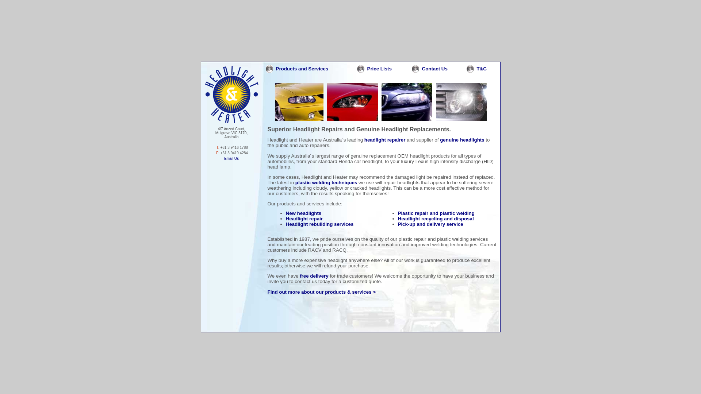 The width and height of the screenshot is (701, 394). Describe the element at coordinates (314, 276) in the screenshot. I see `free delivery` at that location.